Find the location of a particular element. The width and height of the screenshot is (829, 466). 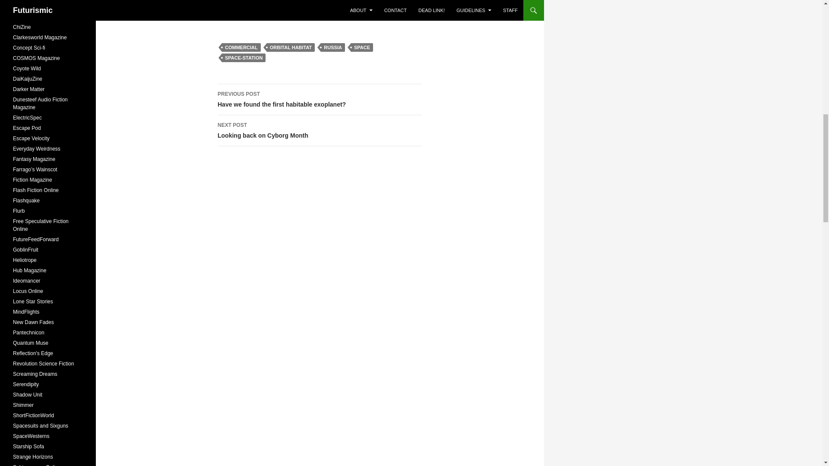

RUSSIA is located at coordinates (332, 47).